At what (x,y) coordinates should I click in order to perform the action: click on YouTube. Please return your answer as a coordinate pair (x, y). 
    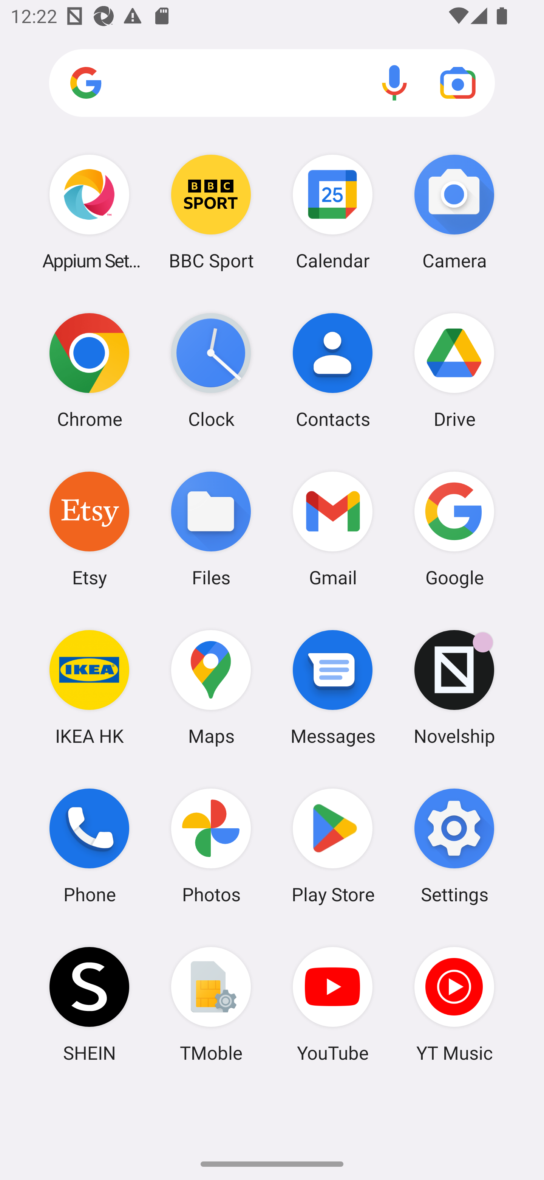
    Looking at the image, I should click on (333, 1004).